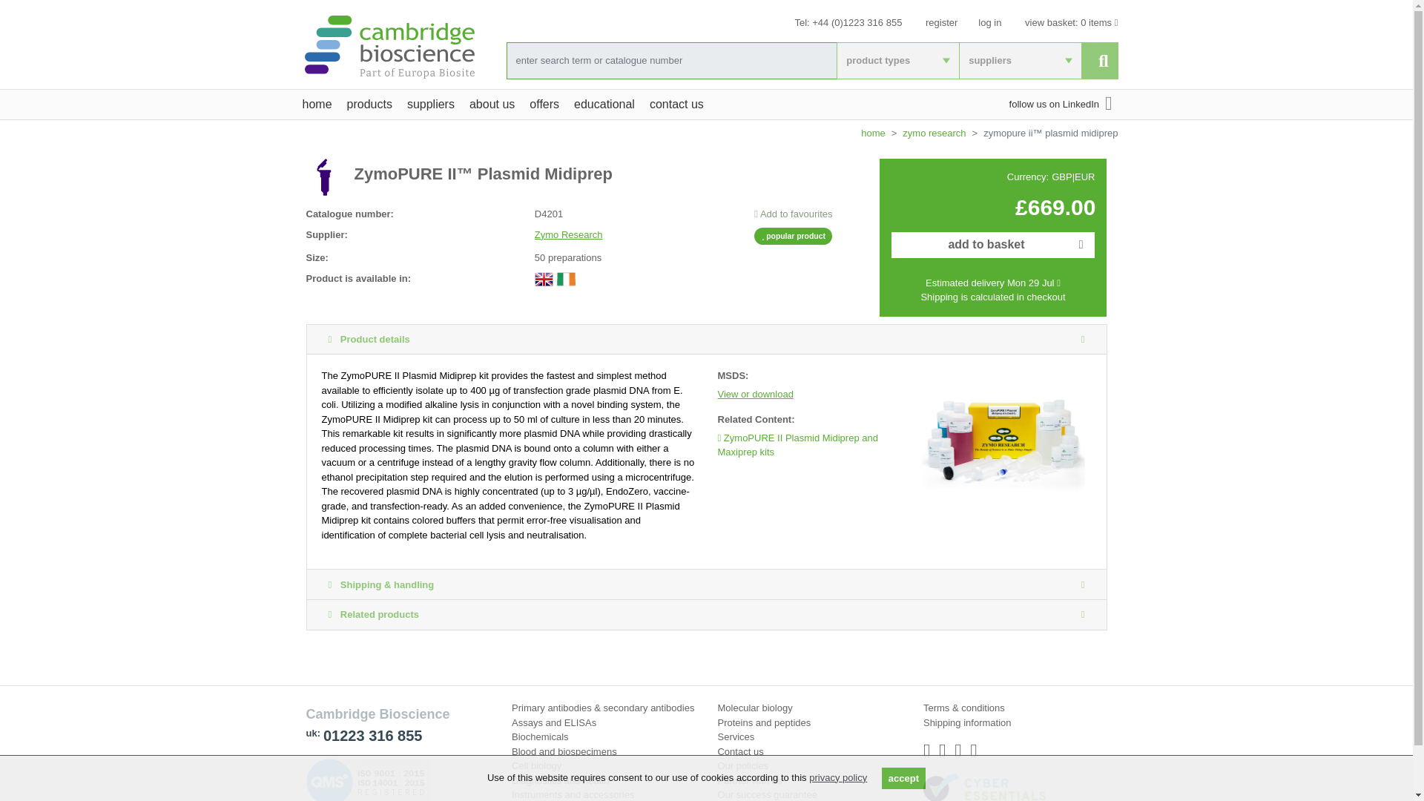 Image resolution: width=1424 pixels, height=801 pixels. What do you see at coordinates (544, 279) in the screenshot?
I see `UK: product is available` at bounding box center [544, 279].